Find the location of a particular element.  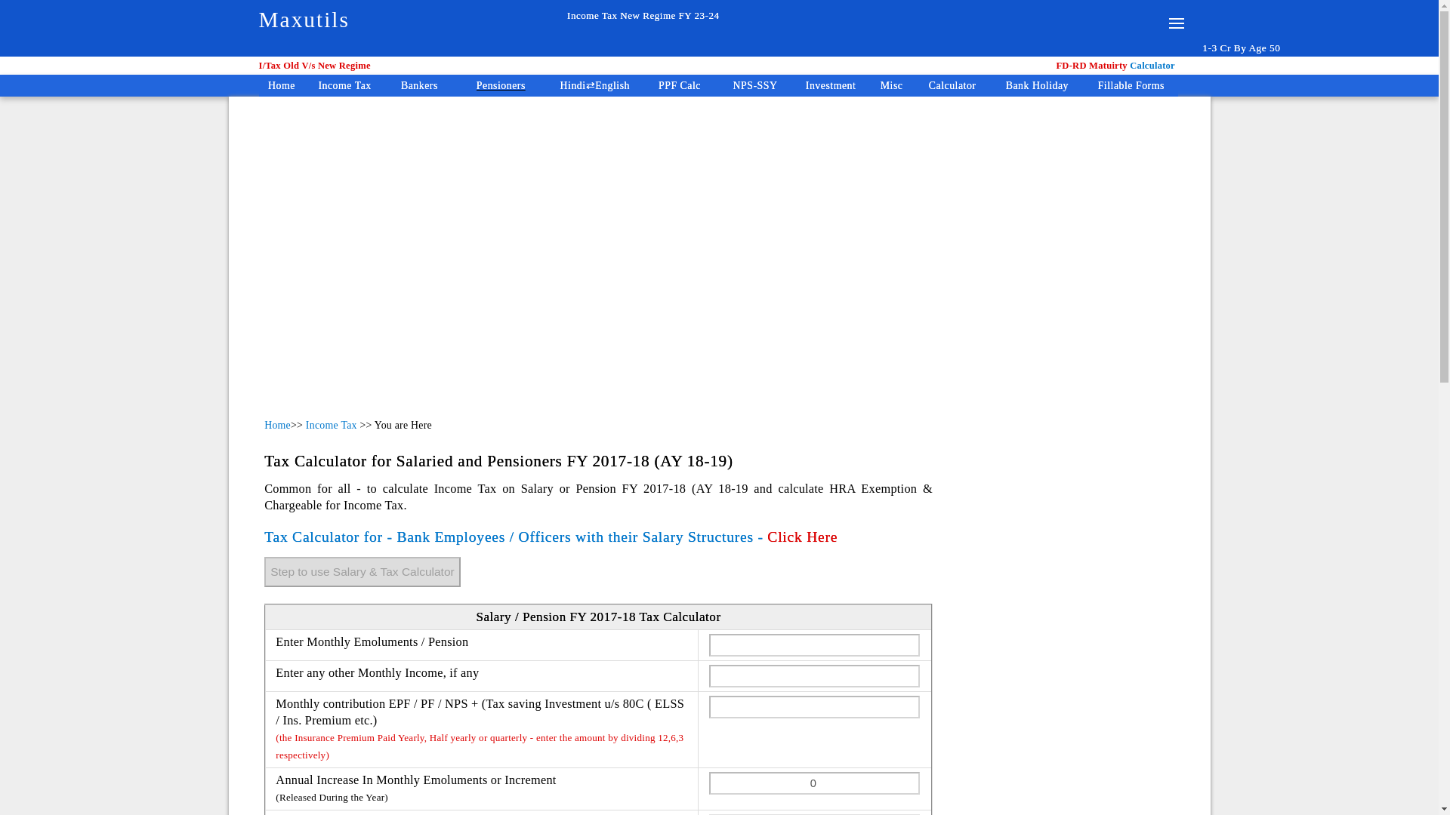

Bankers is located at coordinates (420, 86).